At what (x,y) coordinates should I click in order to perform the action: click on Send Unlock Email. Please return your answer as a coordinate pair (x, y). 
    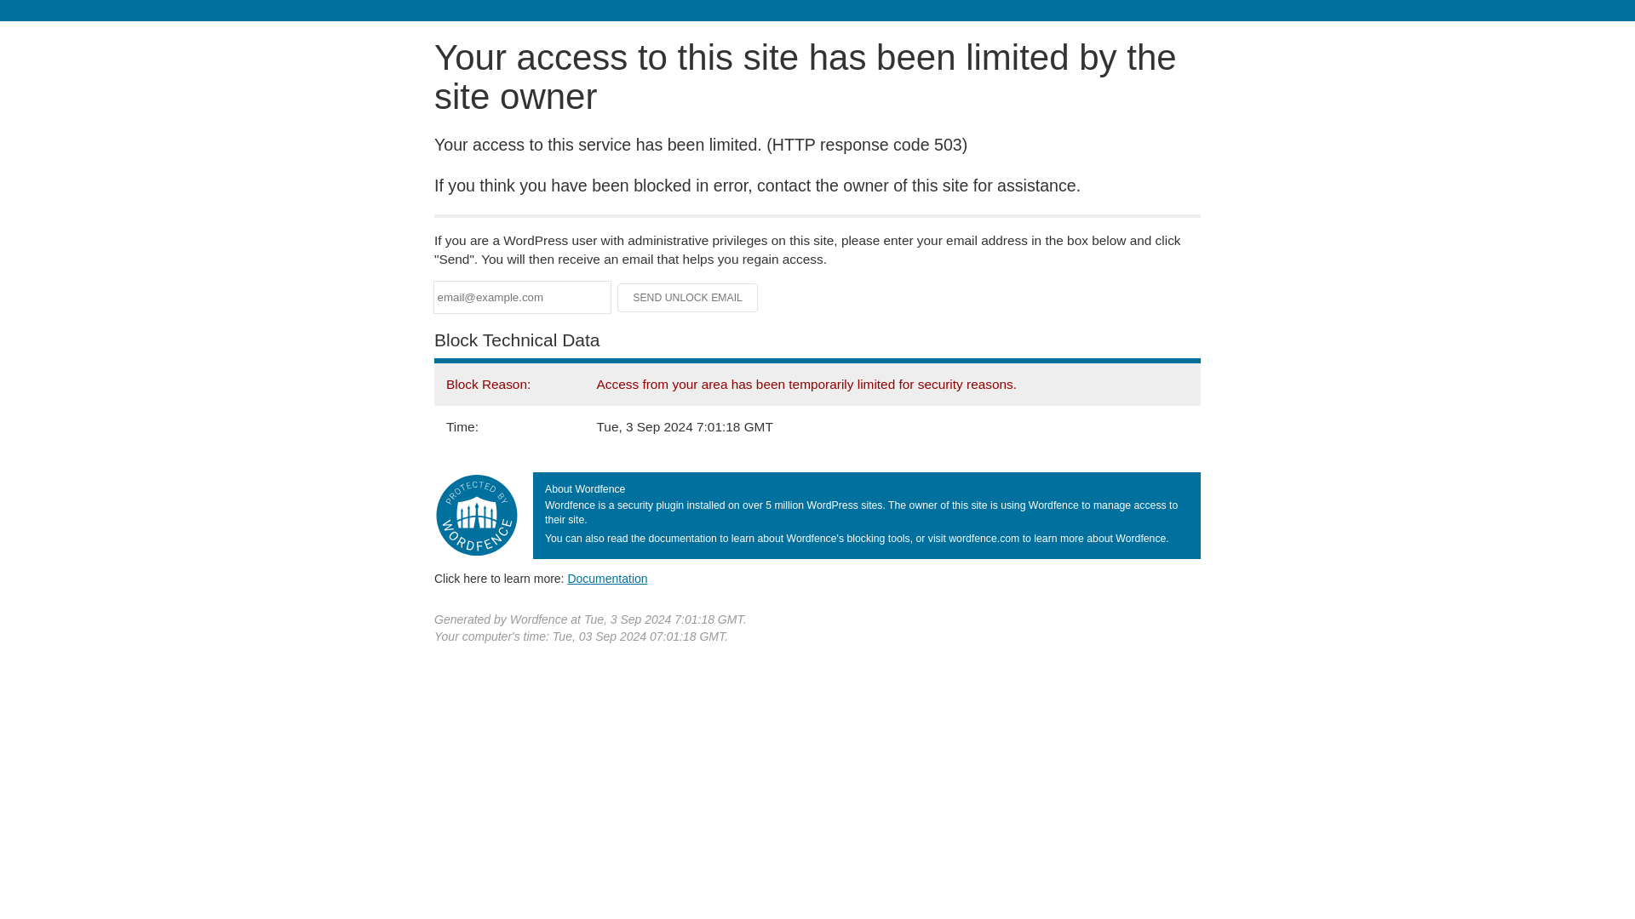
    Looking at the image, I should click on (688, 298).